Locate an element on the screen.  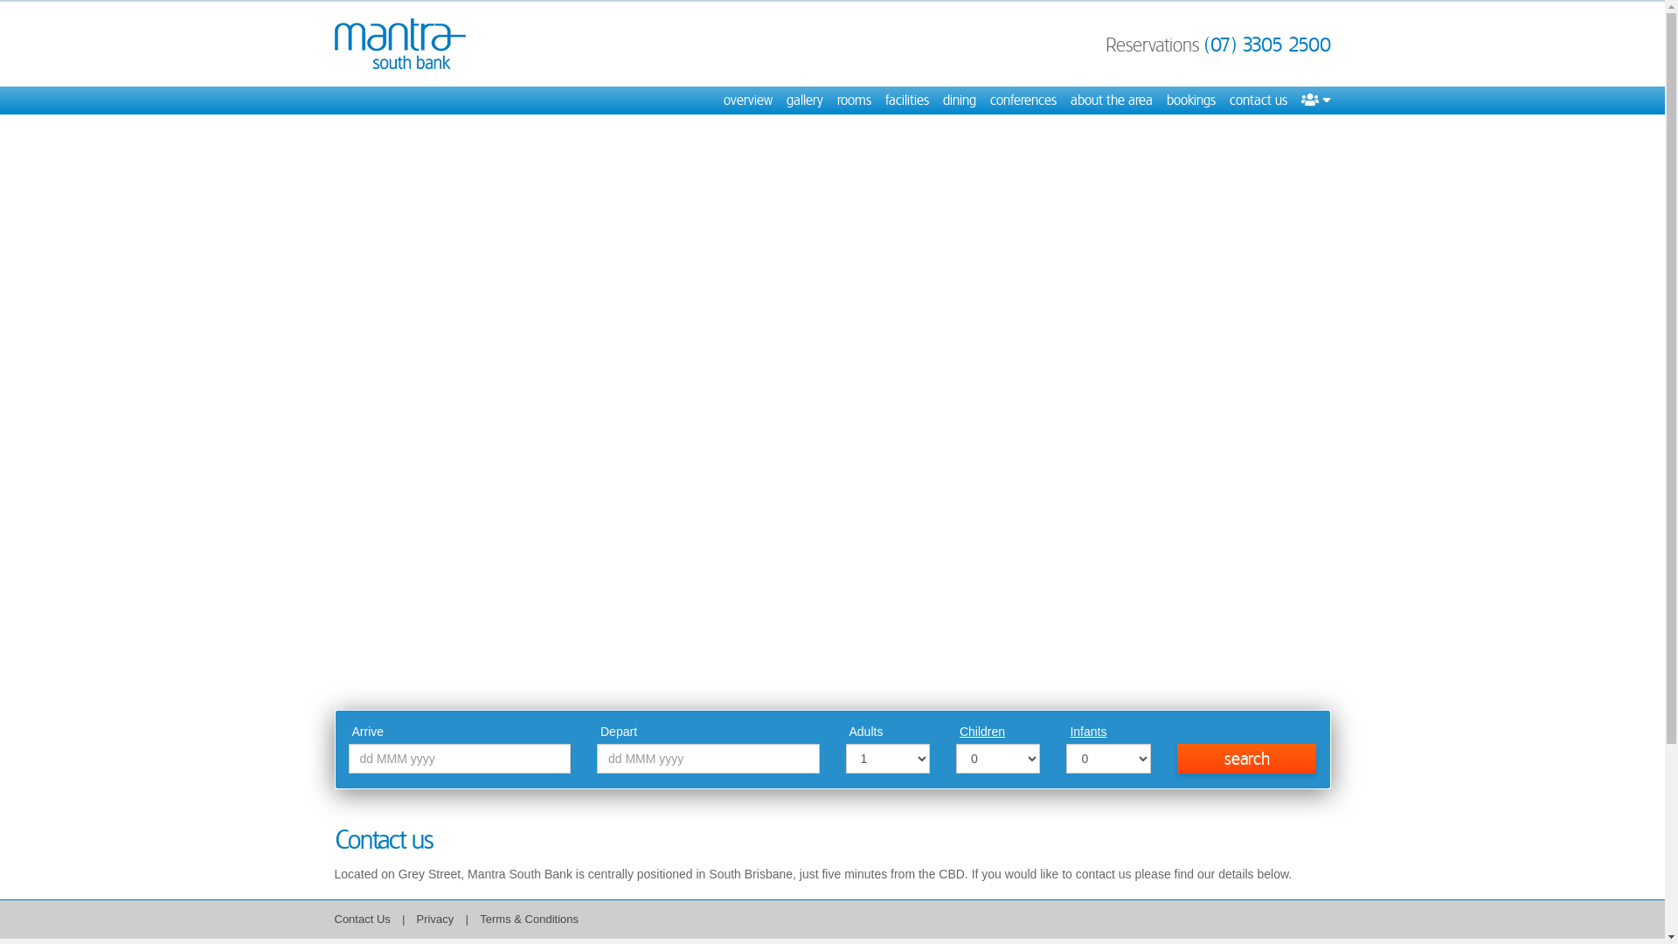
bookings is located at coordinates (1190, 101).